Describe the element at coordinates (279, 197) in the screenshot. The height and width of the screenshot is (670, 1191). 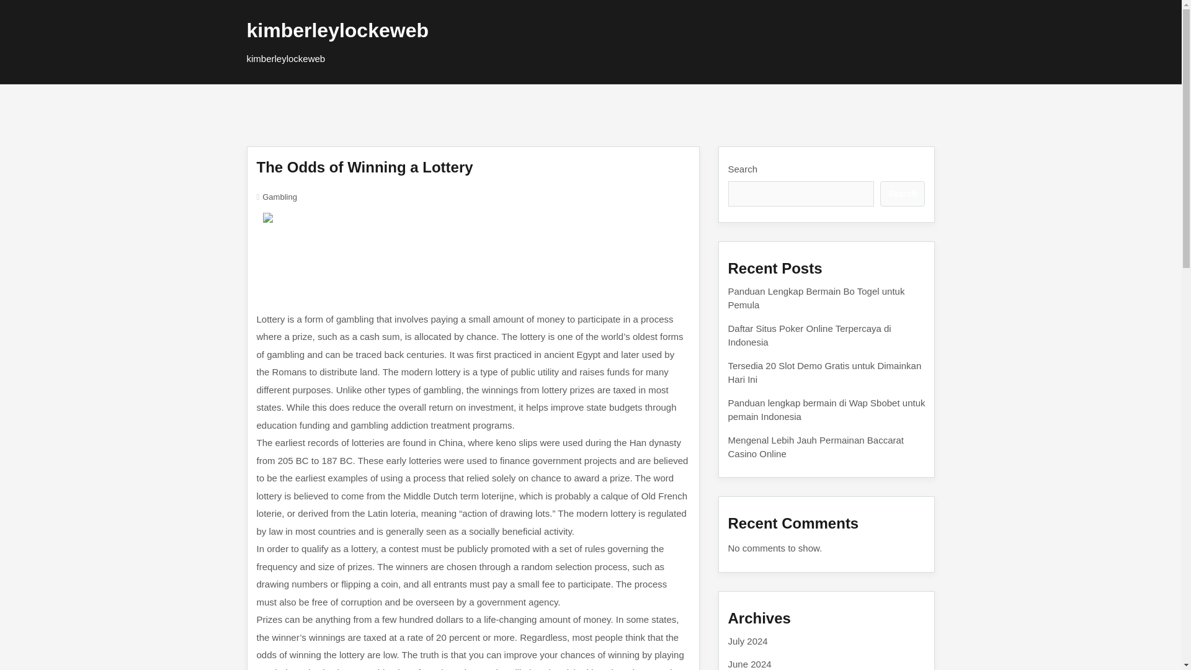
I see `Gambling` at that location.